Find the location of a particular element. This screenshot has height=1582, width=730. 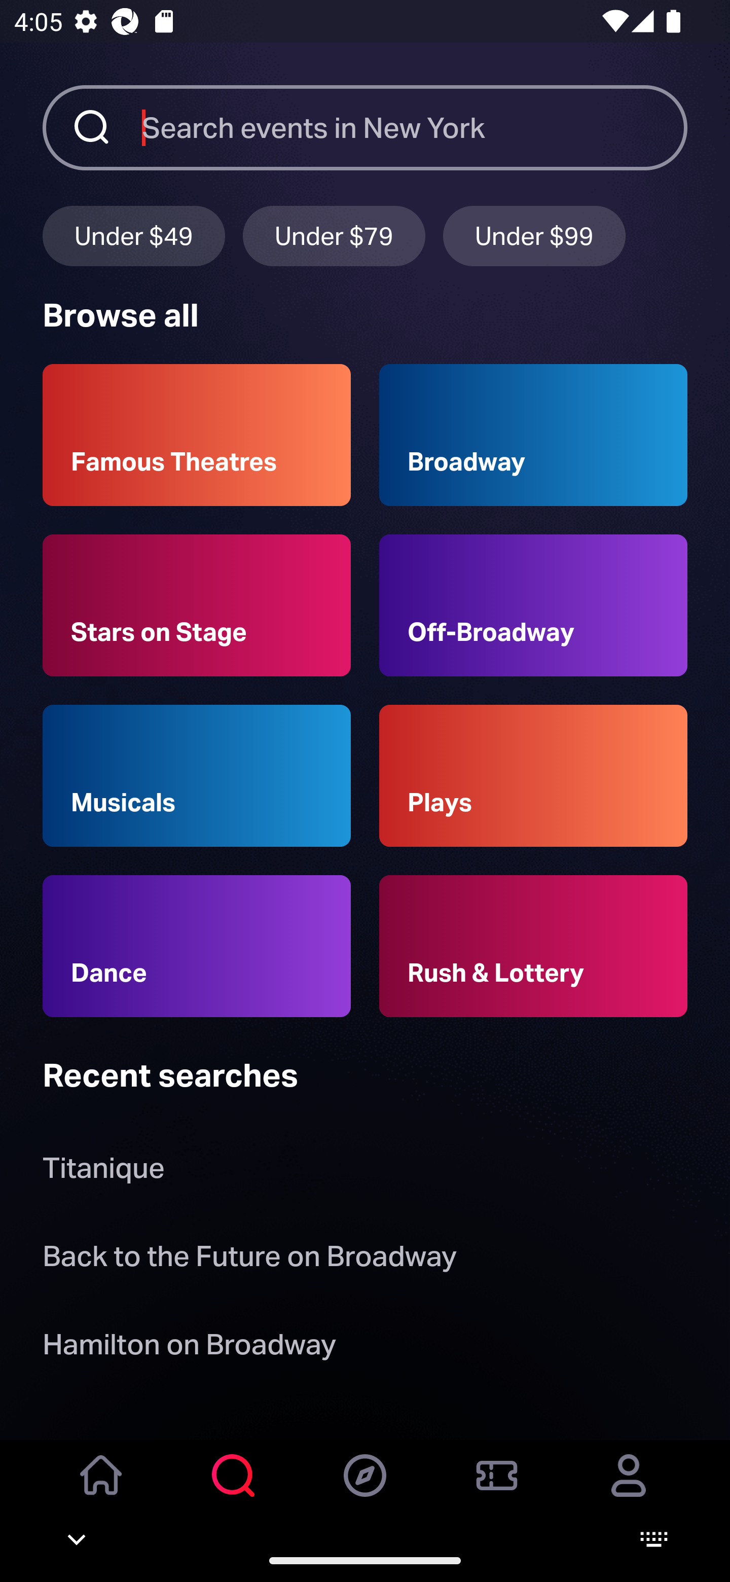

Hamilton on Broadway is located at coordinates (189, 1348).